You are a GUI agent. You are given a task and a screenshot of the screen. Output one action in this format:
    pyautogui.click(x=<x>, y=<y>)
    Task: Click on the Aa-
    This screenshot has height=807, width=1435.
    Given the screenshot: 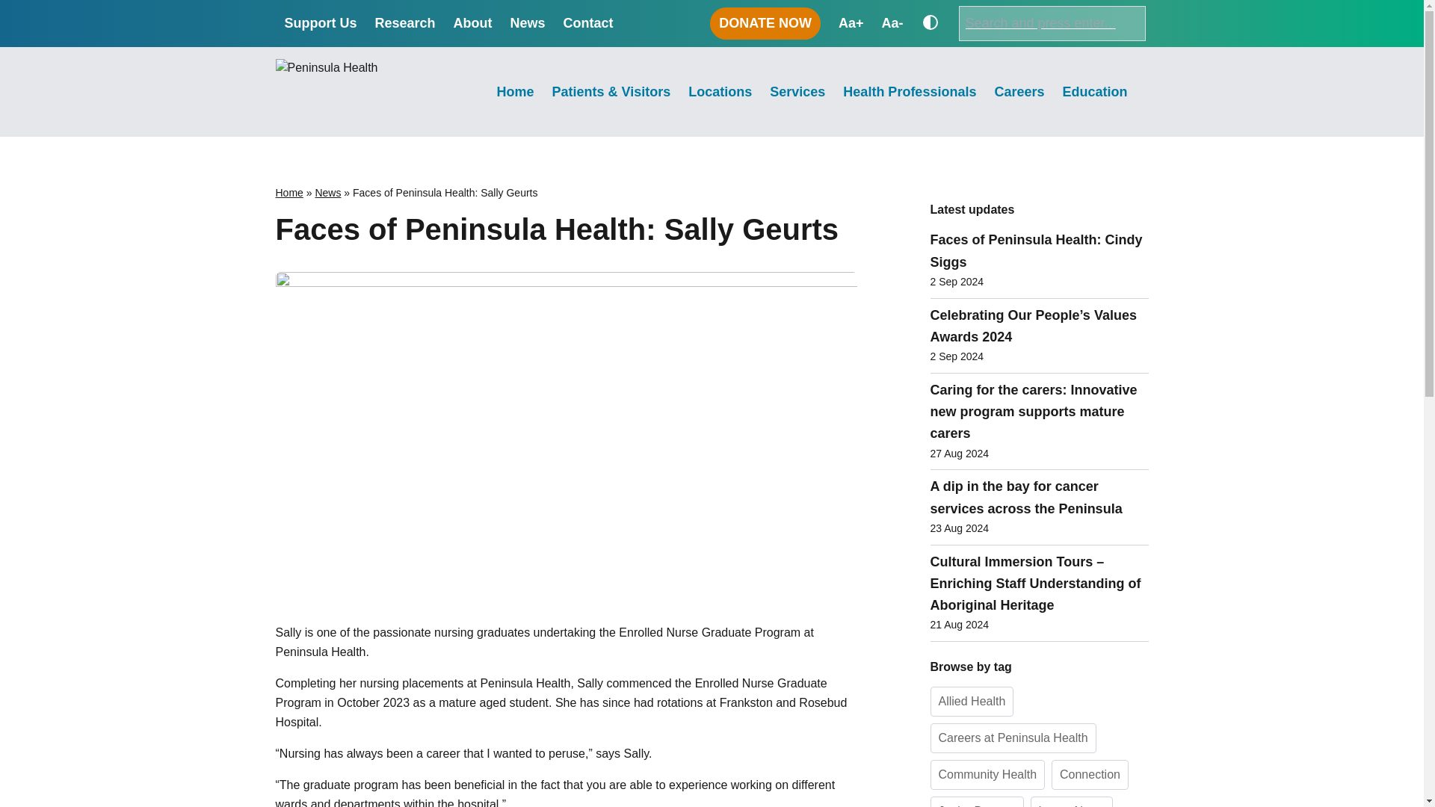 What is the action you would take?
    pyautogui.click(x=891, y=24)
    